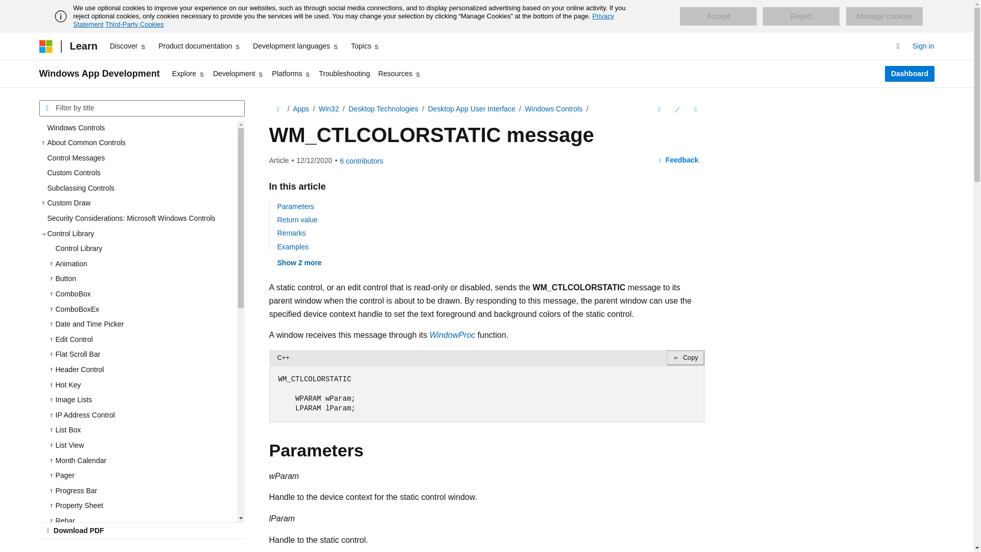 The height and width of the screenshot is (552, 981). I want to click on Sign in, so click(923, 46).